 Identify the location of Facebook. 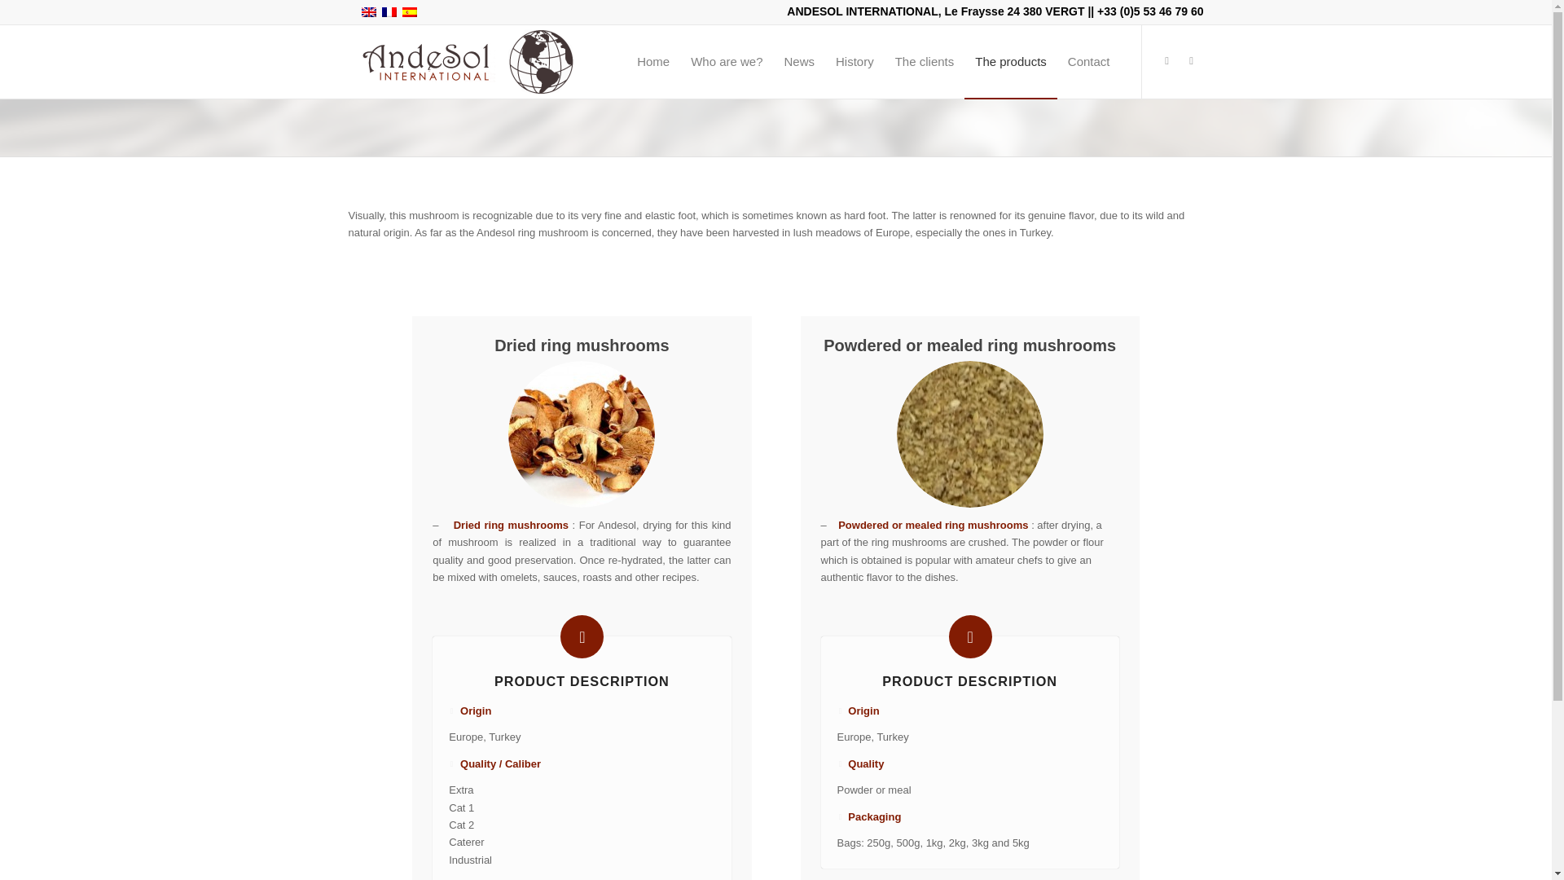
(1166, 60).